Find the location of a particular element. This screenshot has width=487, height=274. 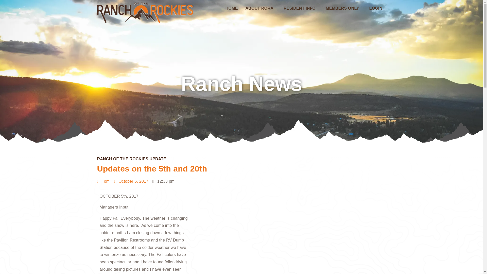

ABOUT RORA is located at coordinates (260, 8).